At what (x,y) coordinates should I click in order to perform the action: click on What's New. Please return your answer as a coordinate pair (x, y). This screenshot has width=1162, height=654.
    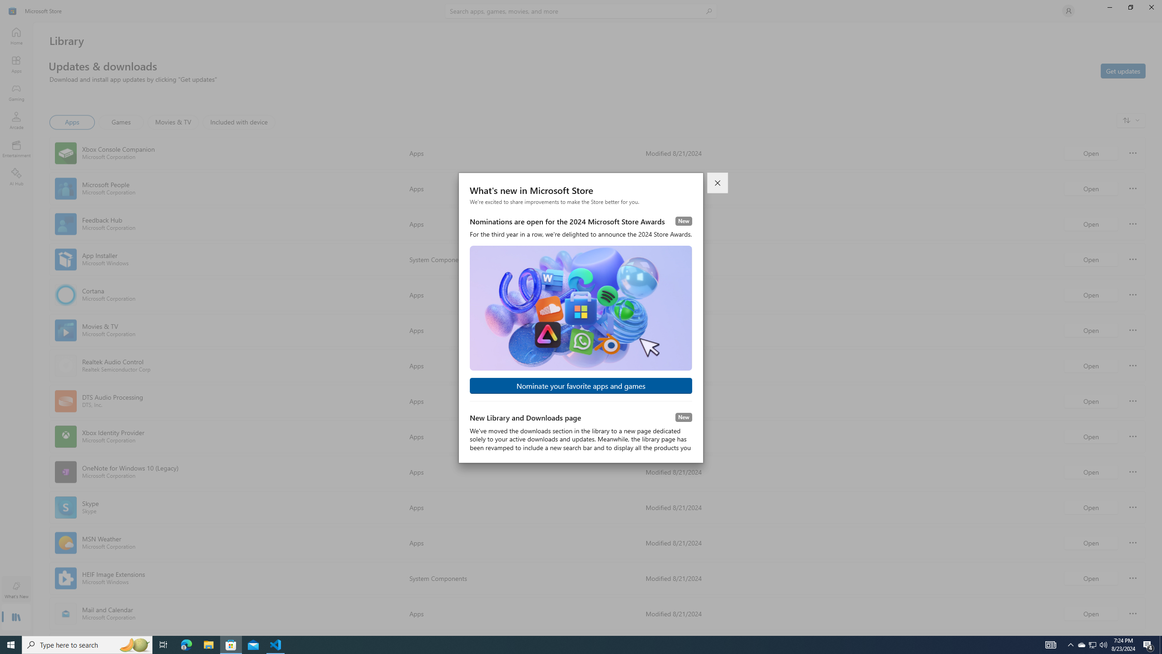
    Looking at the image, I should click on (16, 590).